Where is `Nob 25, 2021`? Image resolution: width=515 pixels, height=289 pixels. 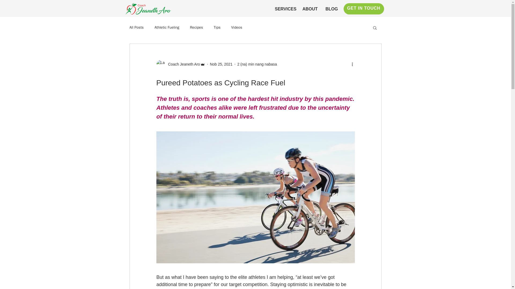 Nob 25, 2021 is located at coordinates (221, 64).